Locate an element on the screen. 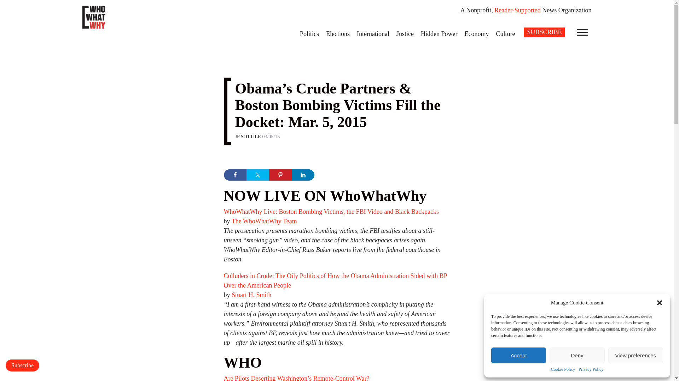 This screenshot has height=381, width=679. Search is located at coordinates (10, 4).